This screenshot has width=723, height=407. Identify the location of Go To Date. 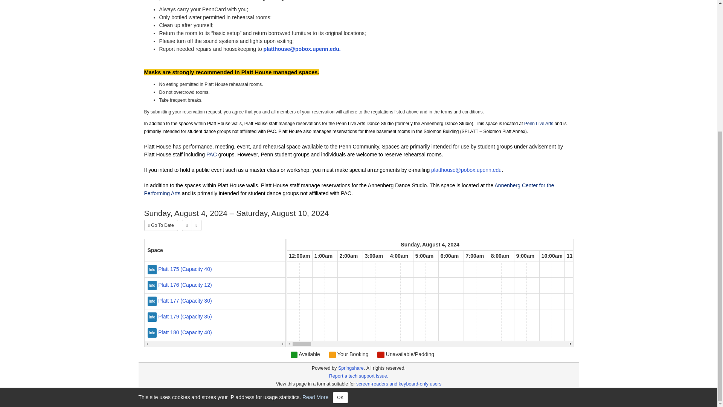
(161, 225).